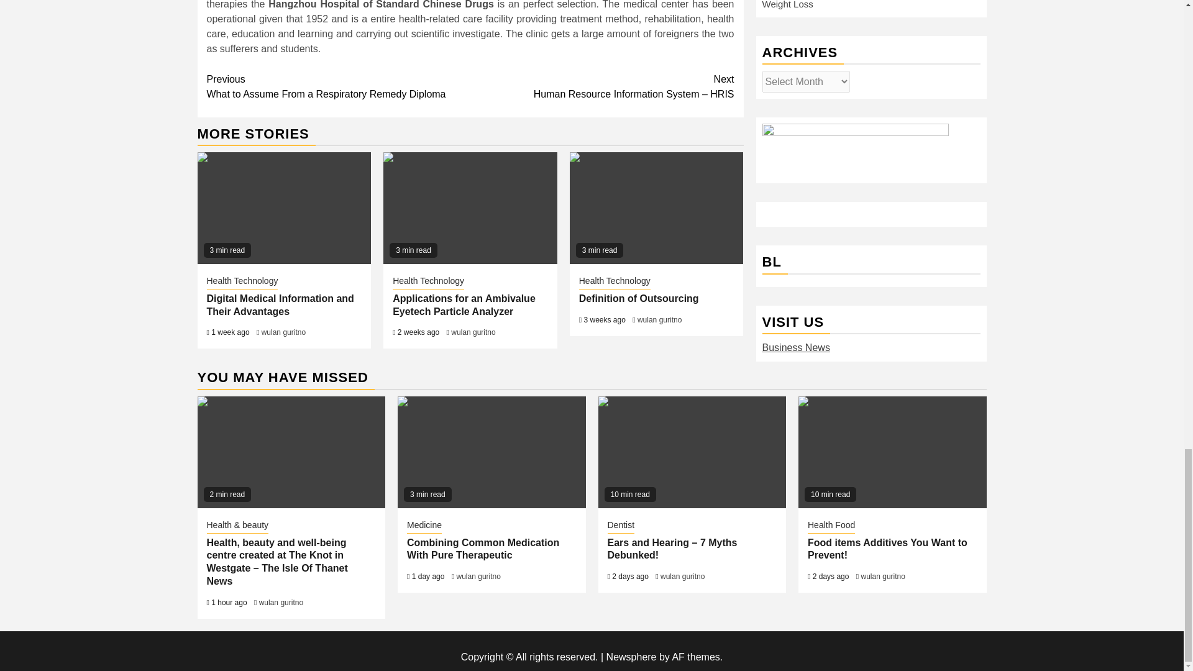 The image size is (1193, 671). What do you see at coordinates (472, 332) in the screenshot?
I see `wulan guritno` at bounding box center [472, 332].